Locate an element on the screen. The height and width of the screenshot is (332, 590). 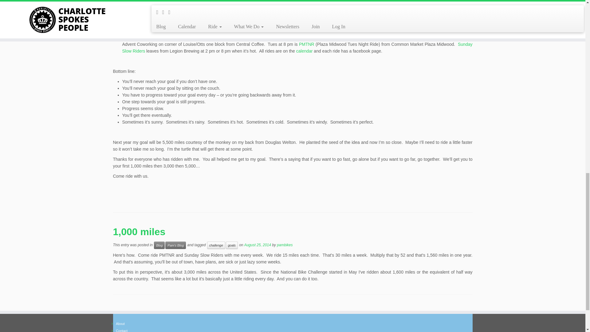
calendar is located at coordinates (304, 51).